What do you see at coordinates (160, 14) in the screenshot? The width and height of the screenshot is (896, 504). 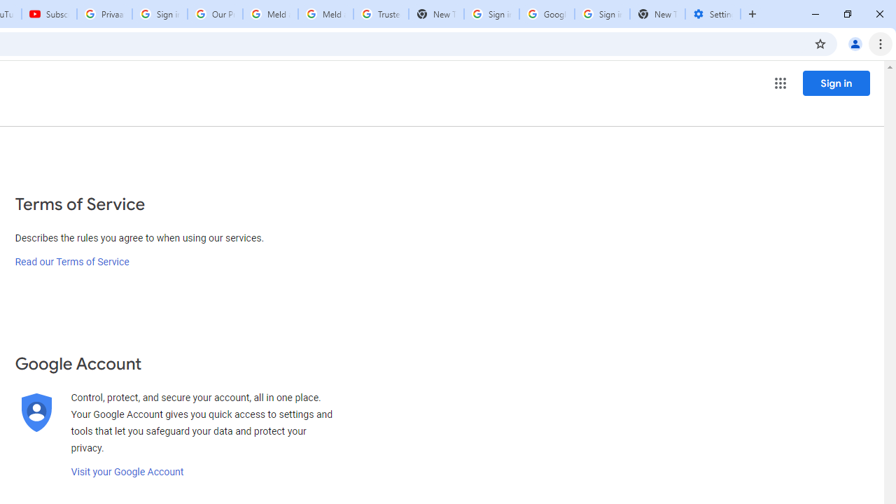 I see `Sign in - Google Accounts` at bounding box center [160, 14].